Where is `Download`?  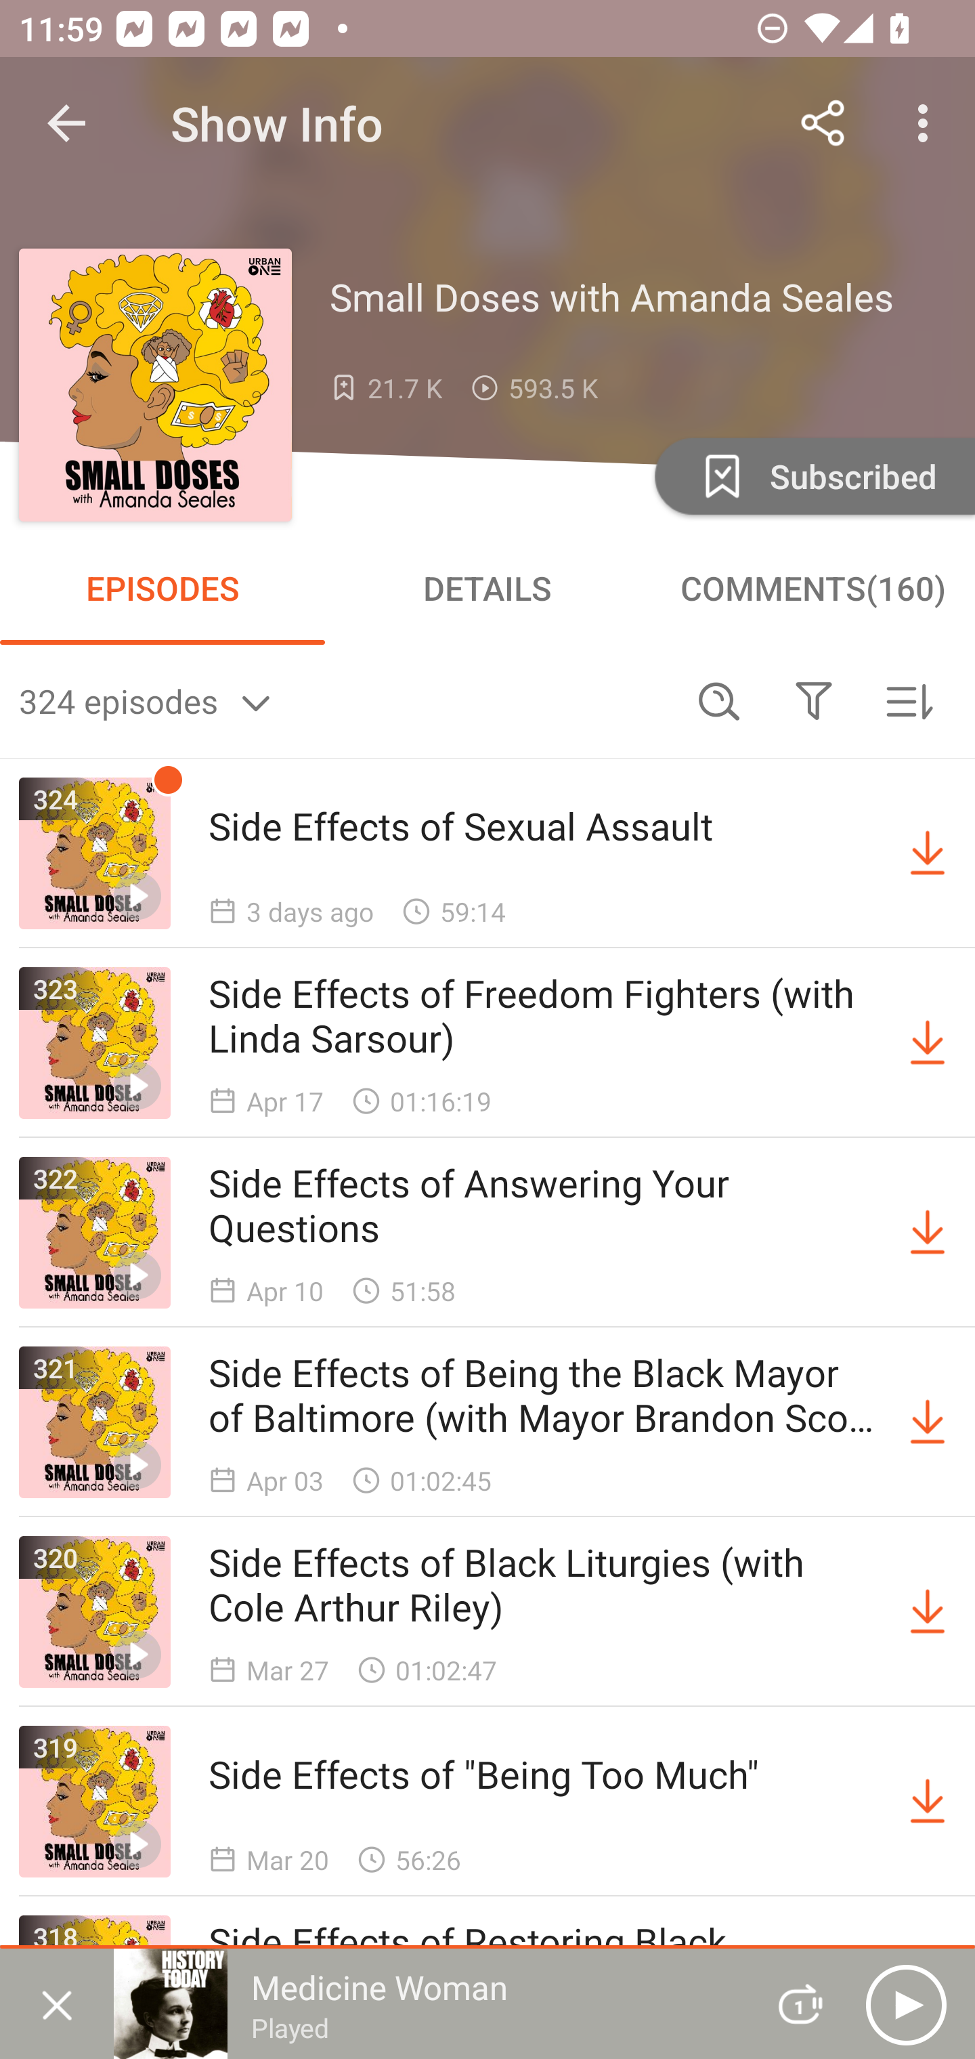 Download is located at coordinates (928, 853).